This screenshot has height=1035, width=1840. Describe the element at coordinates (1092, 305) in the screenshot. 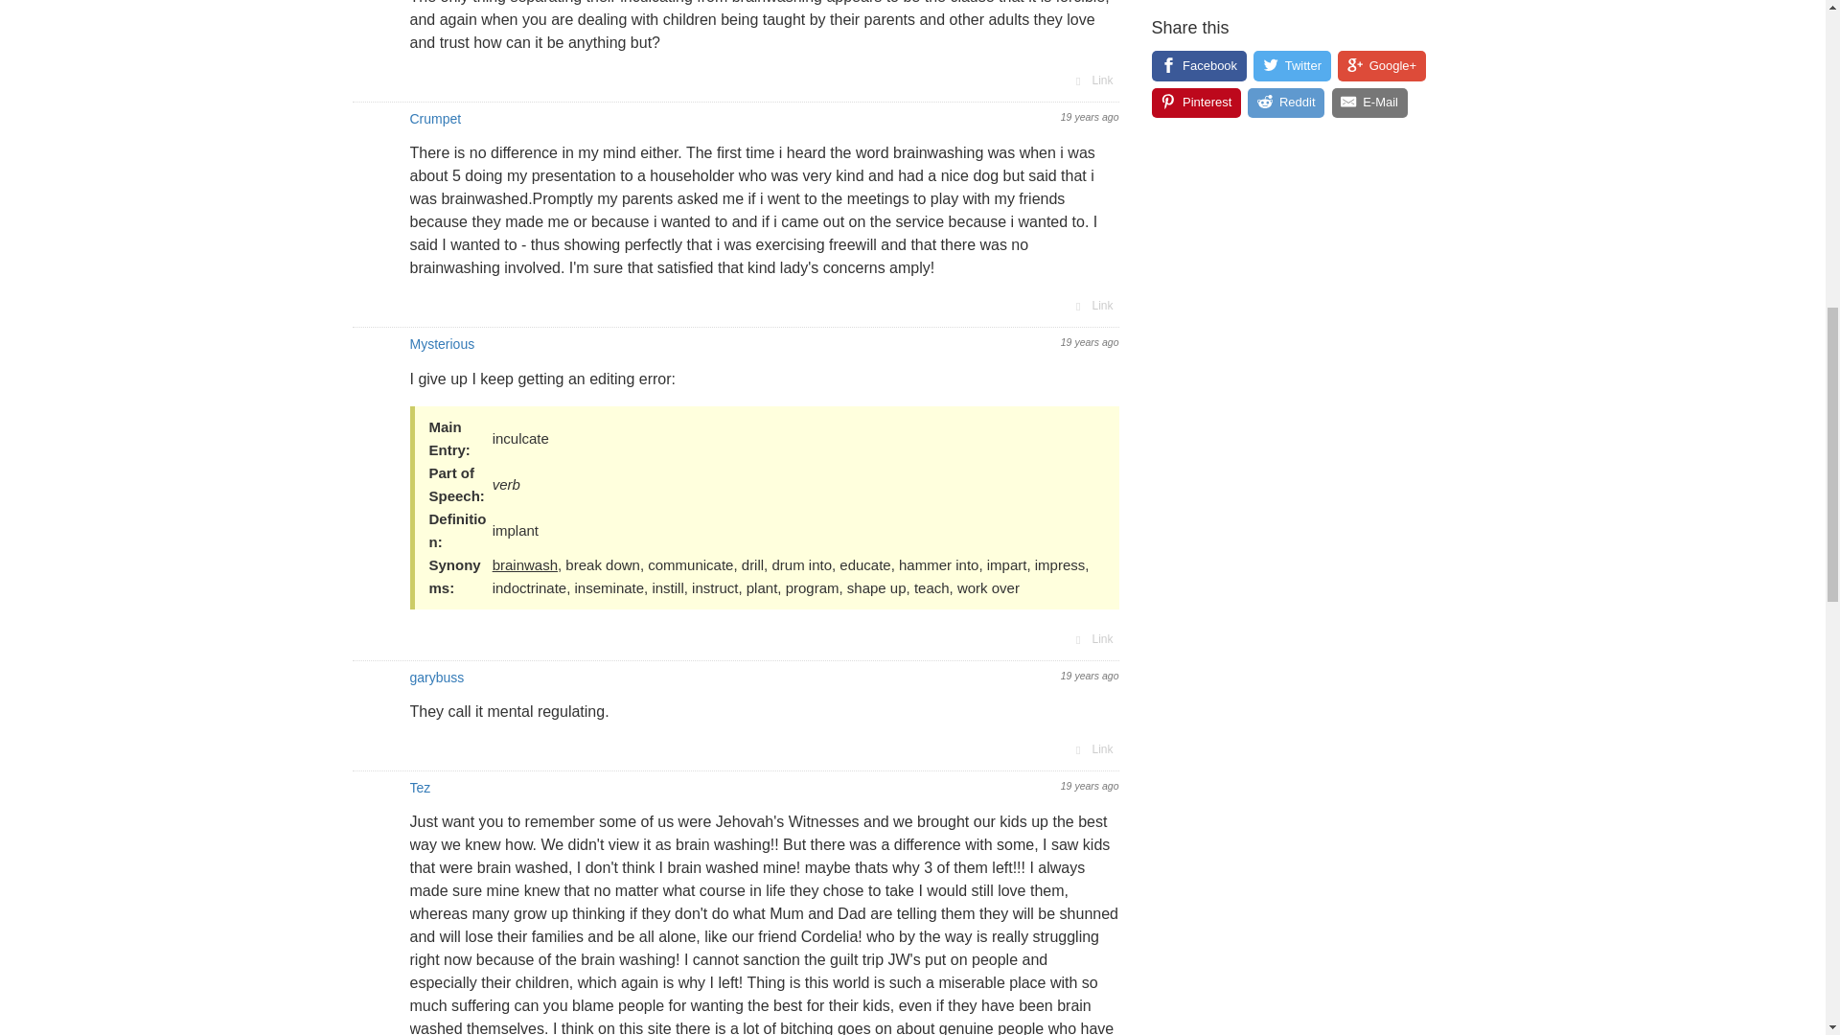

I see `Link` at that location.